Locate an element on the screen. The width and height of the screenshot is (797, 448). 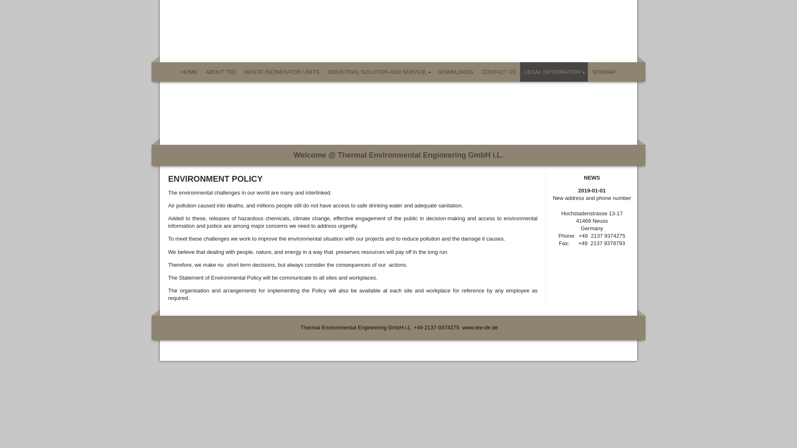
HOME is located at coordinates (189, 72).